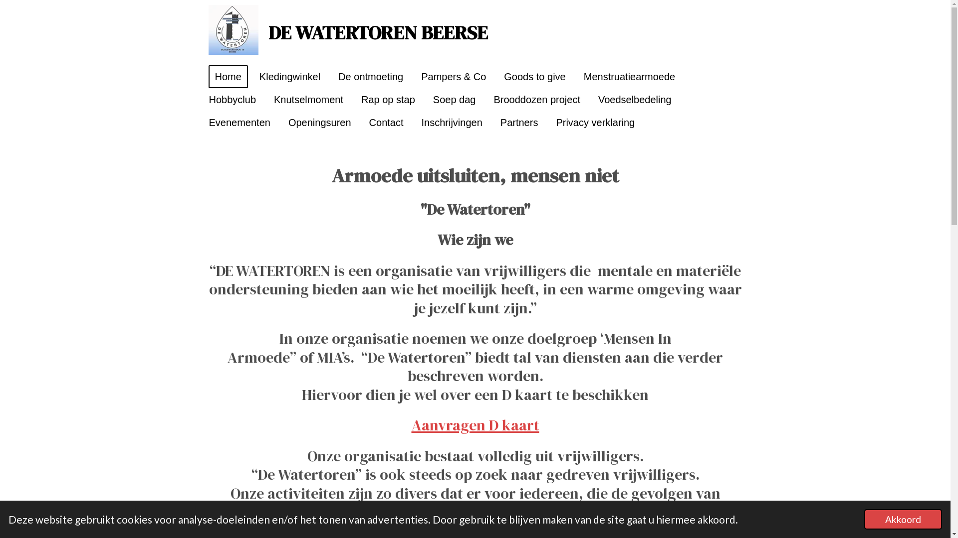  What do you see at coordinates (371, 77) in the screenshot?
I see `De ontmoeting` at bounding box center [371, 77].